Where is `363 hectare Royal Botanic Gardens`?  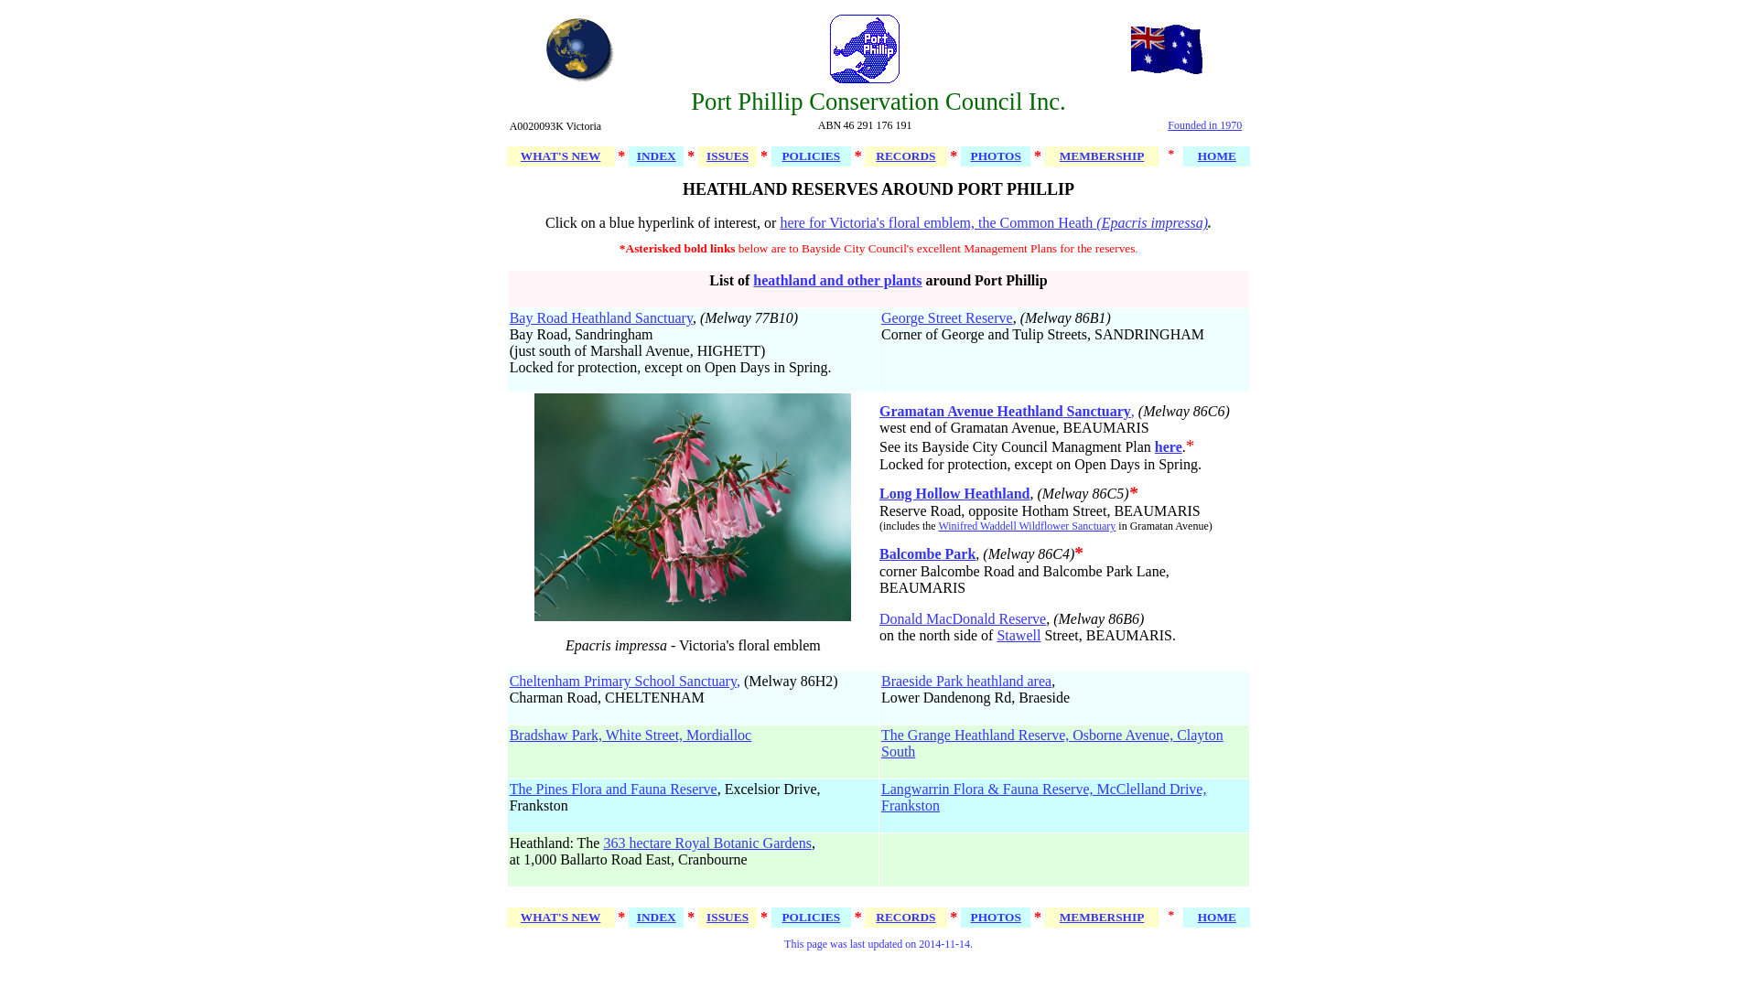
363 hectare Royal Botanic Gardens is located at coordinates (706, 843).